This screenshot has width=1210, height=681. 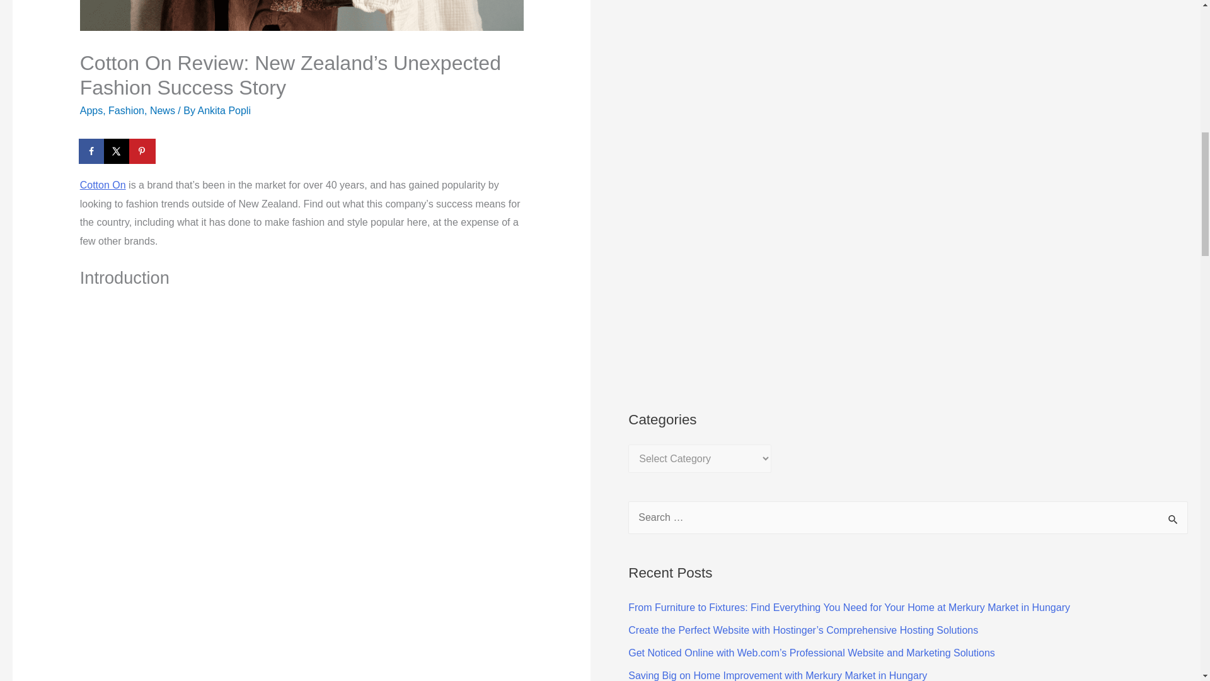 I want to click on Share on Facebook, so click(x=92, y=151).